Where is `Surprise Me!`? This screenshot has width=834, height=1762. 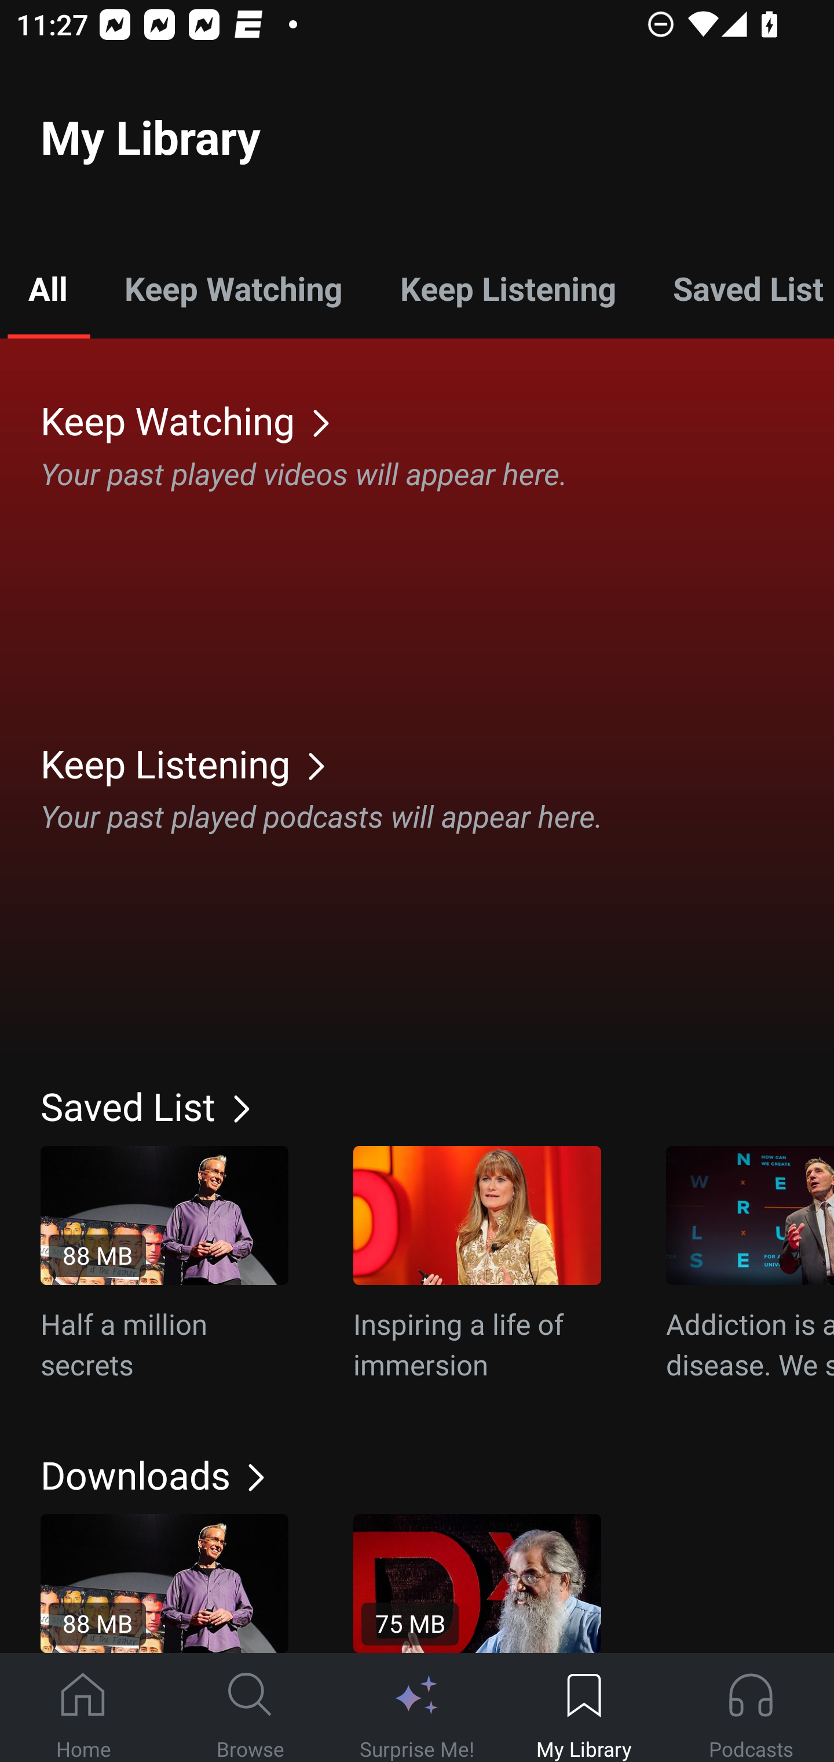
Surprise Me! is located at coordinates (417, 1708).